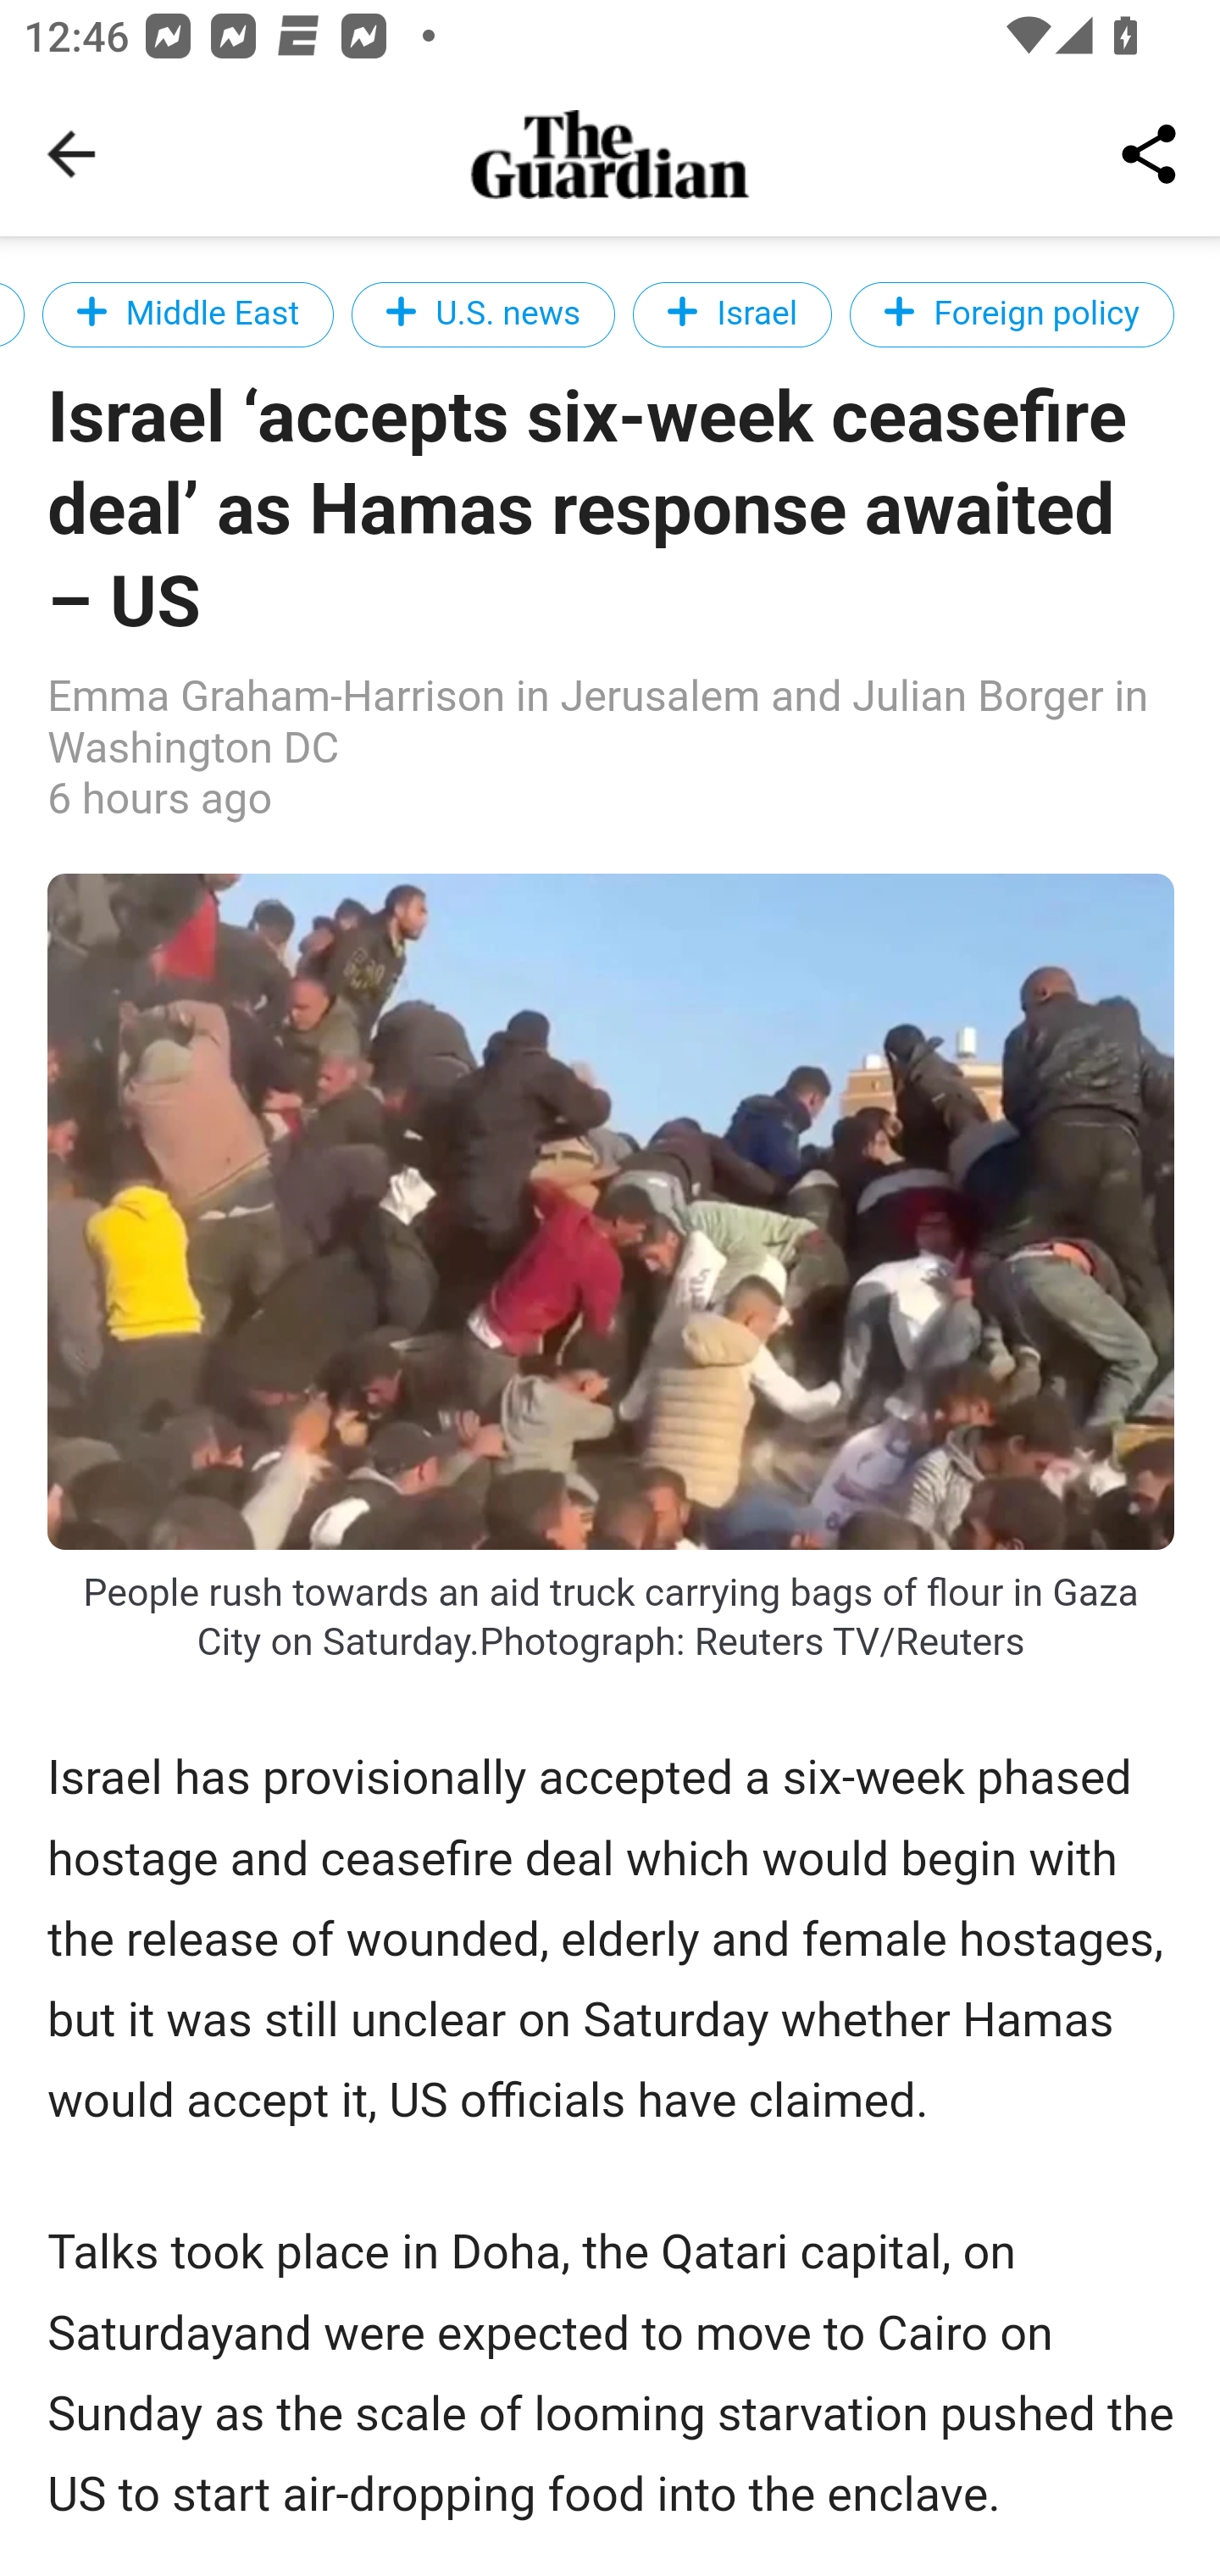 This screenshot has width=1220, height=2576. Describe the element at coordinates (1012, 314) in the screenshot. I see `Foreign policy` at that location.